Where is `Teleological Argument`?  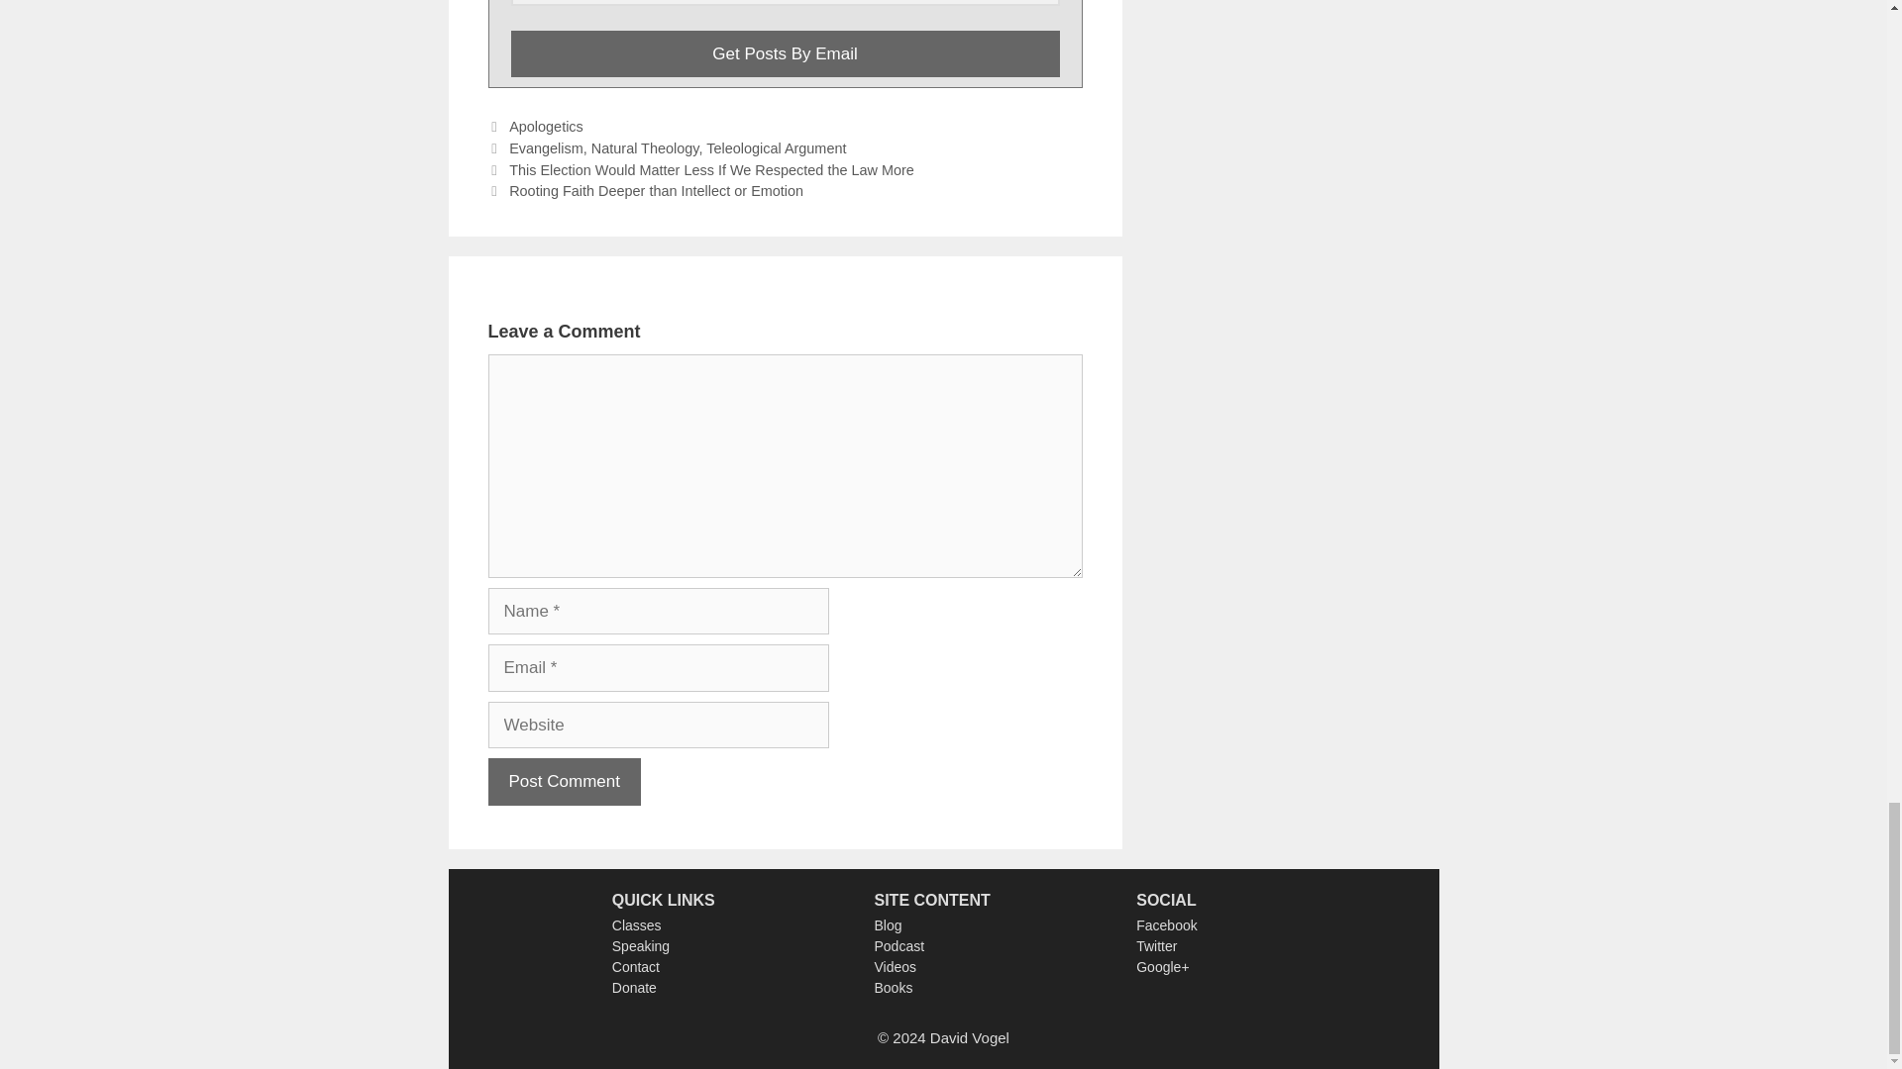
Teleological Argument is located at coordinates (776, 147).